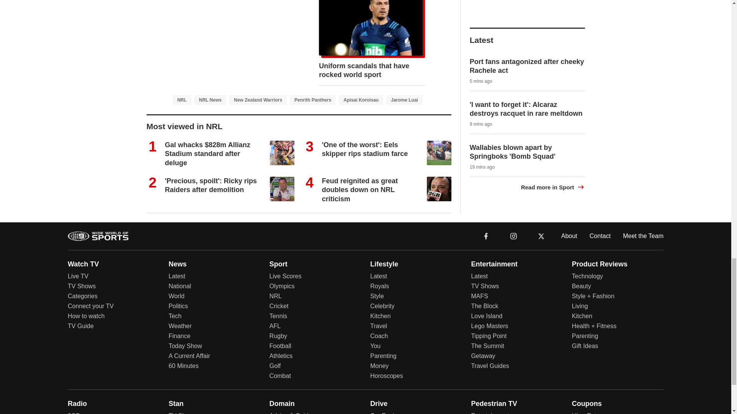  What do you see at coordinates (514, 236) in the screenshot?
I see `instagram` at bounding box center [514, 236].